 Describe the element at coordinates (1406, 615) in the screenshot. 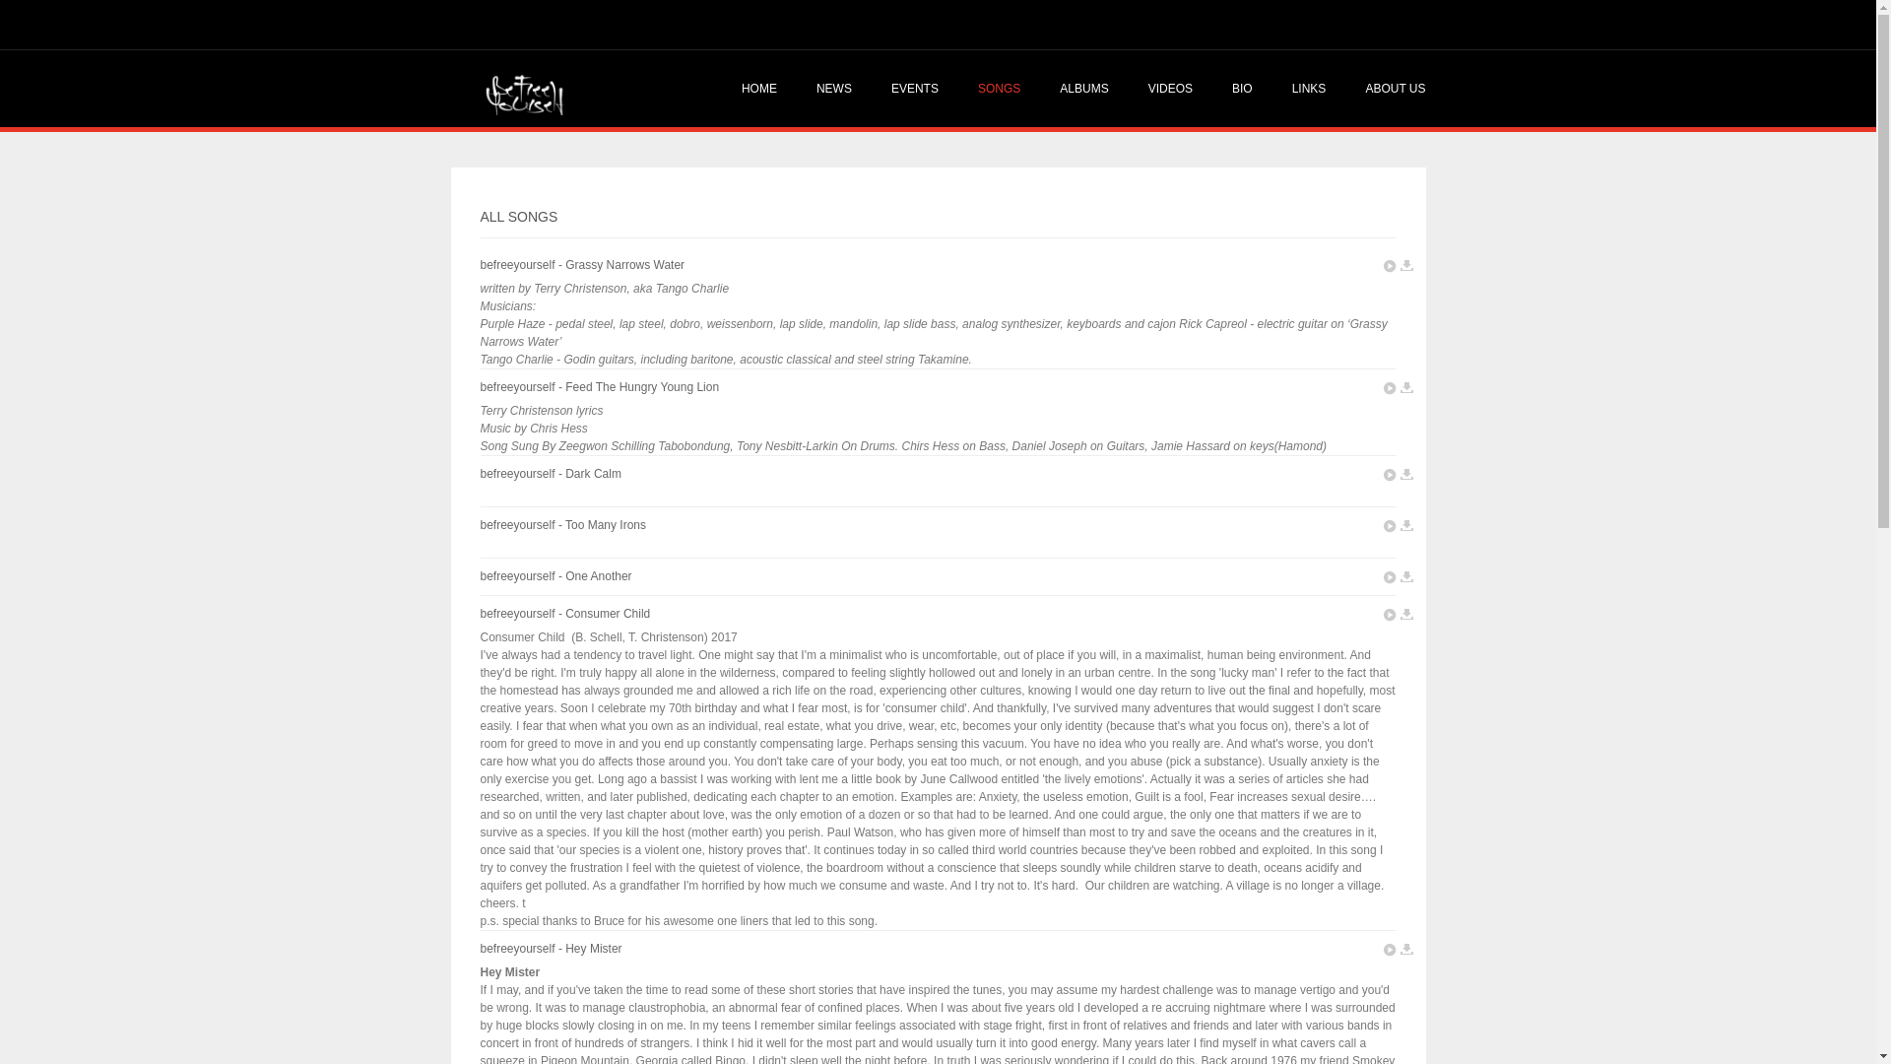

I see `DownLoad` at that location.